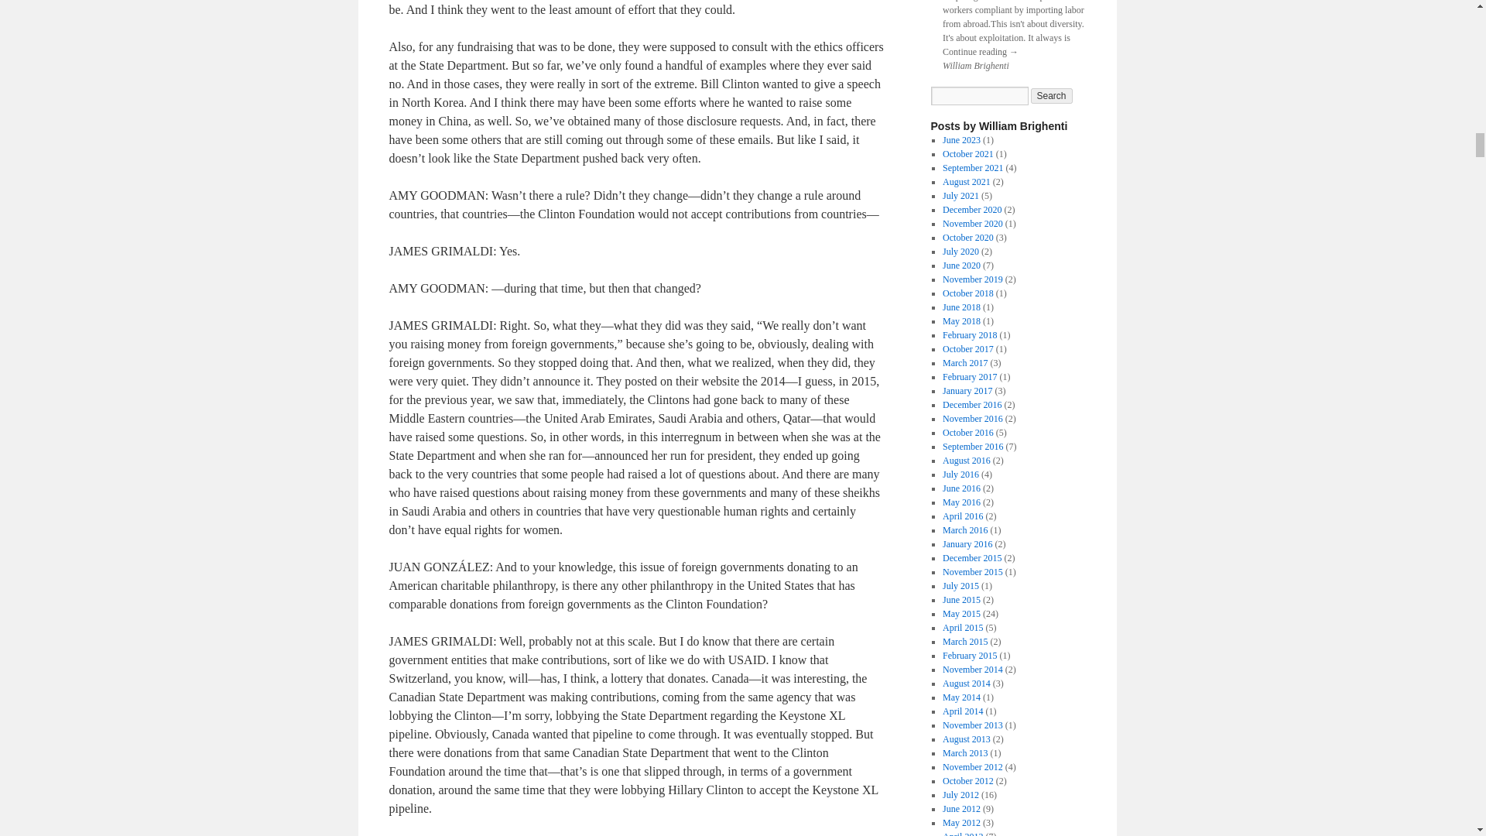  I want to click on Search, so click(1052, 96).